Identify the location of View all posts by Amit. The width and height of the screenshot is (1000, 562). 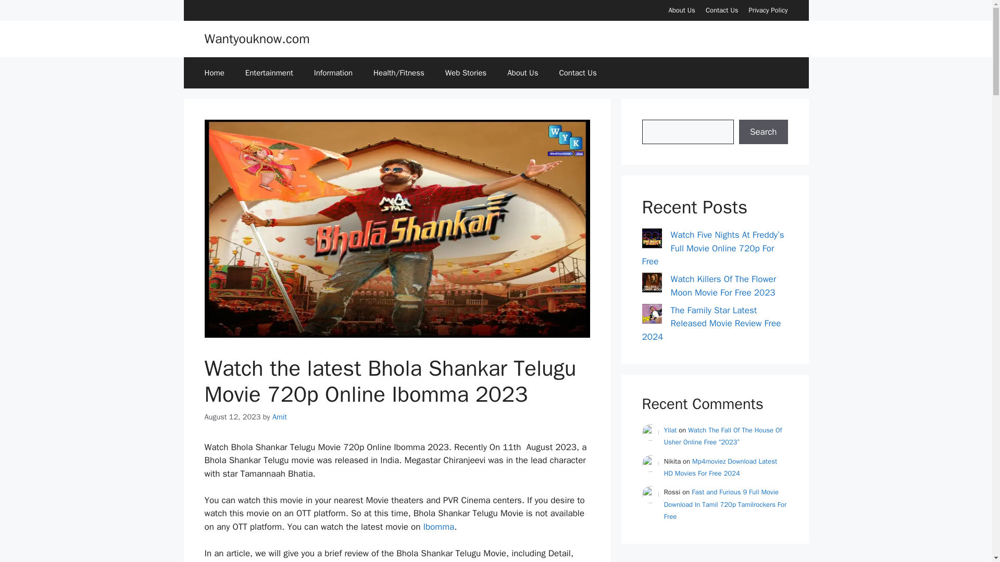
(279, 416).